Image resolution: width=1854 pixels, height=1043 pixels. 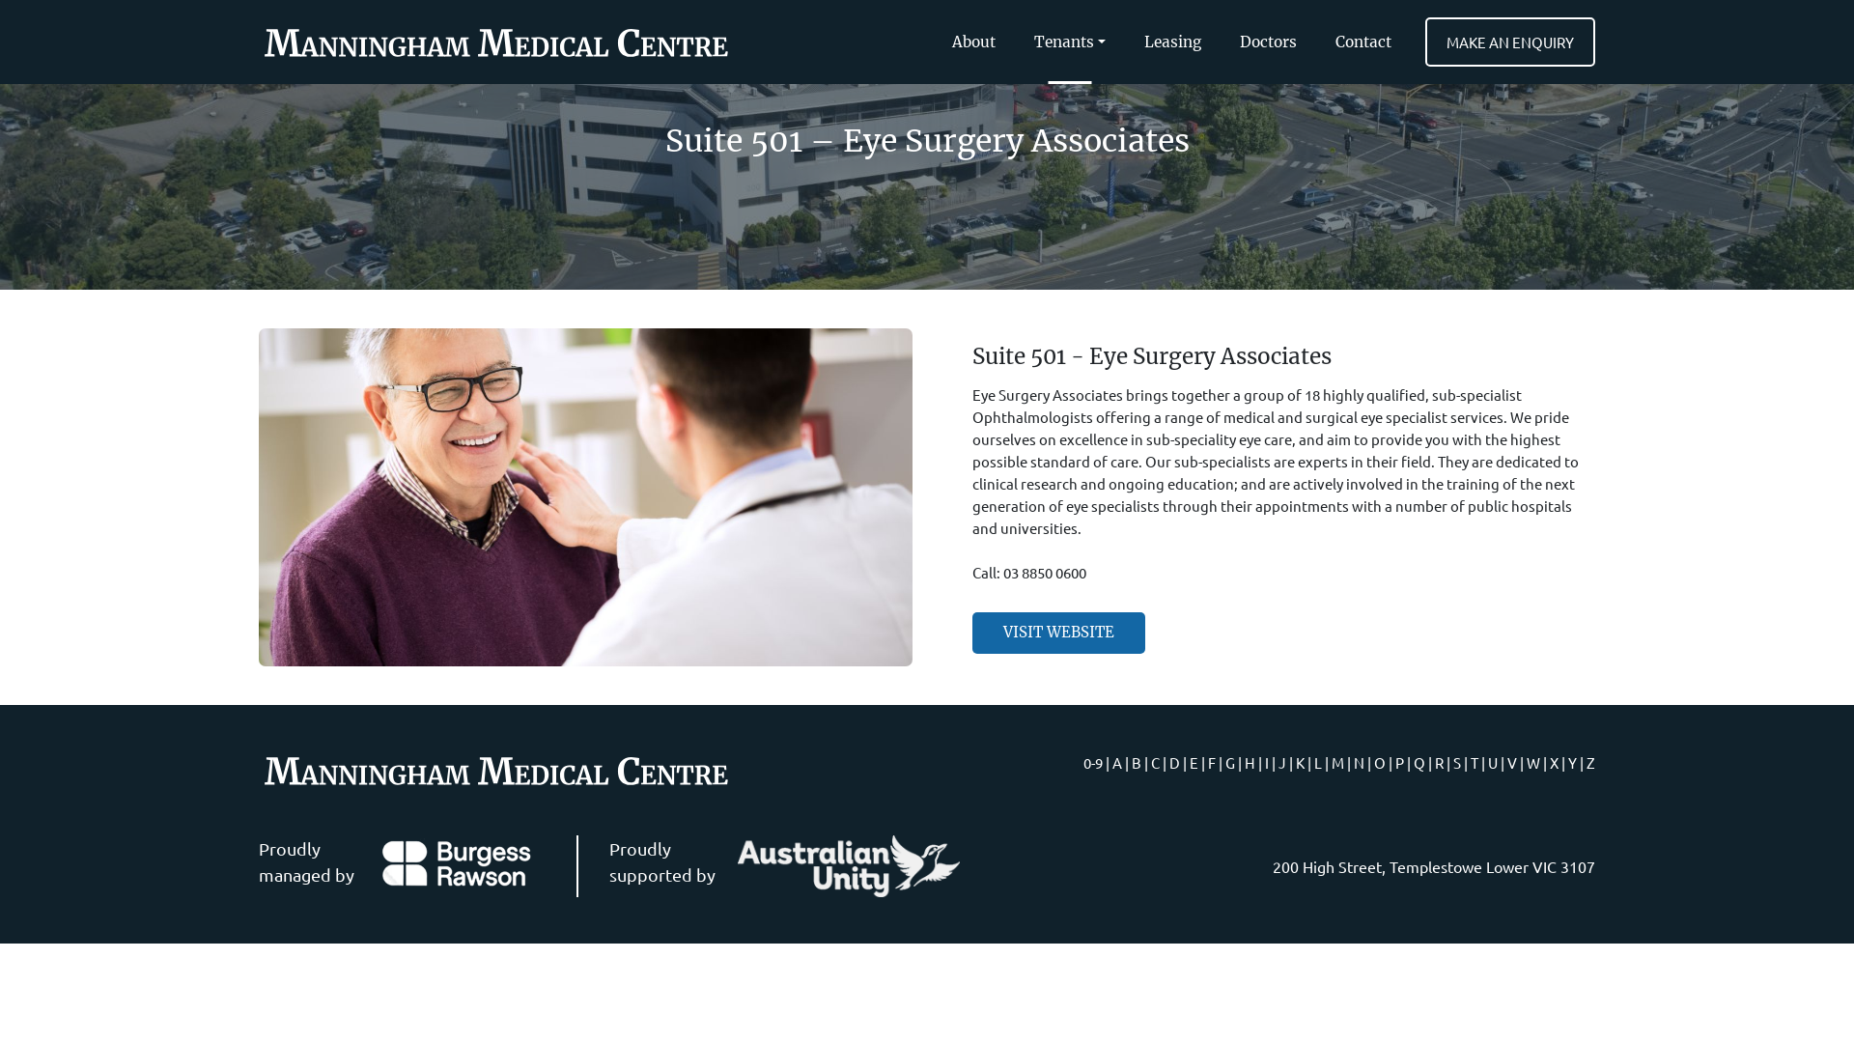 I want to click on Doctors, so click(x=1269, y=42).